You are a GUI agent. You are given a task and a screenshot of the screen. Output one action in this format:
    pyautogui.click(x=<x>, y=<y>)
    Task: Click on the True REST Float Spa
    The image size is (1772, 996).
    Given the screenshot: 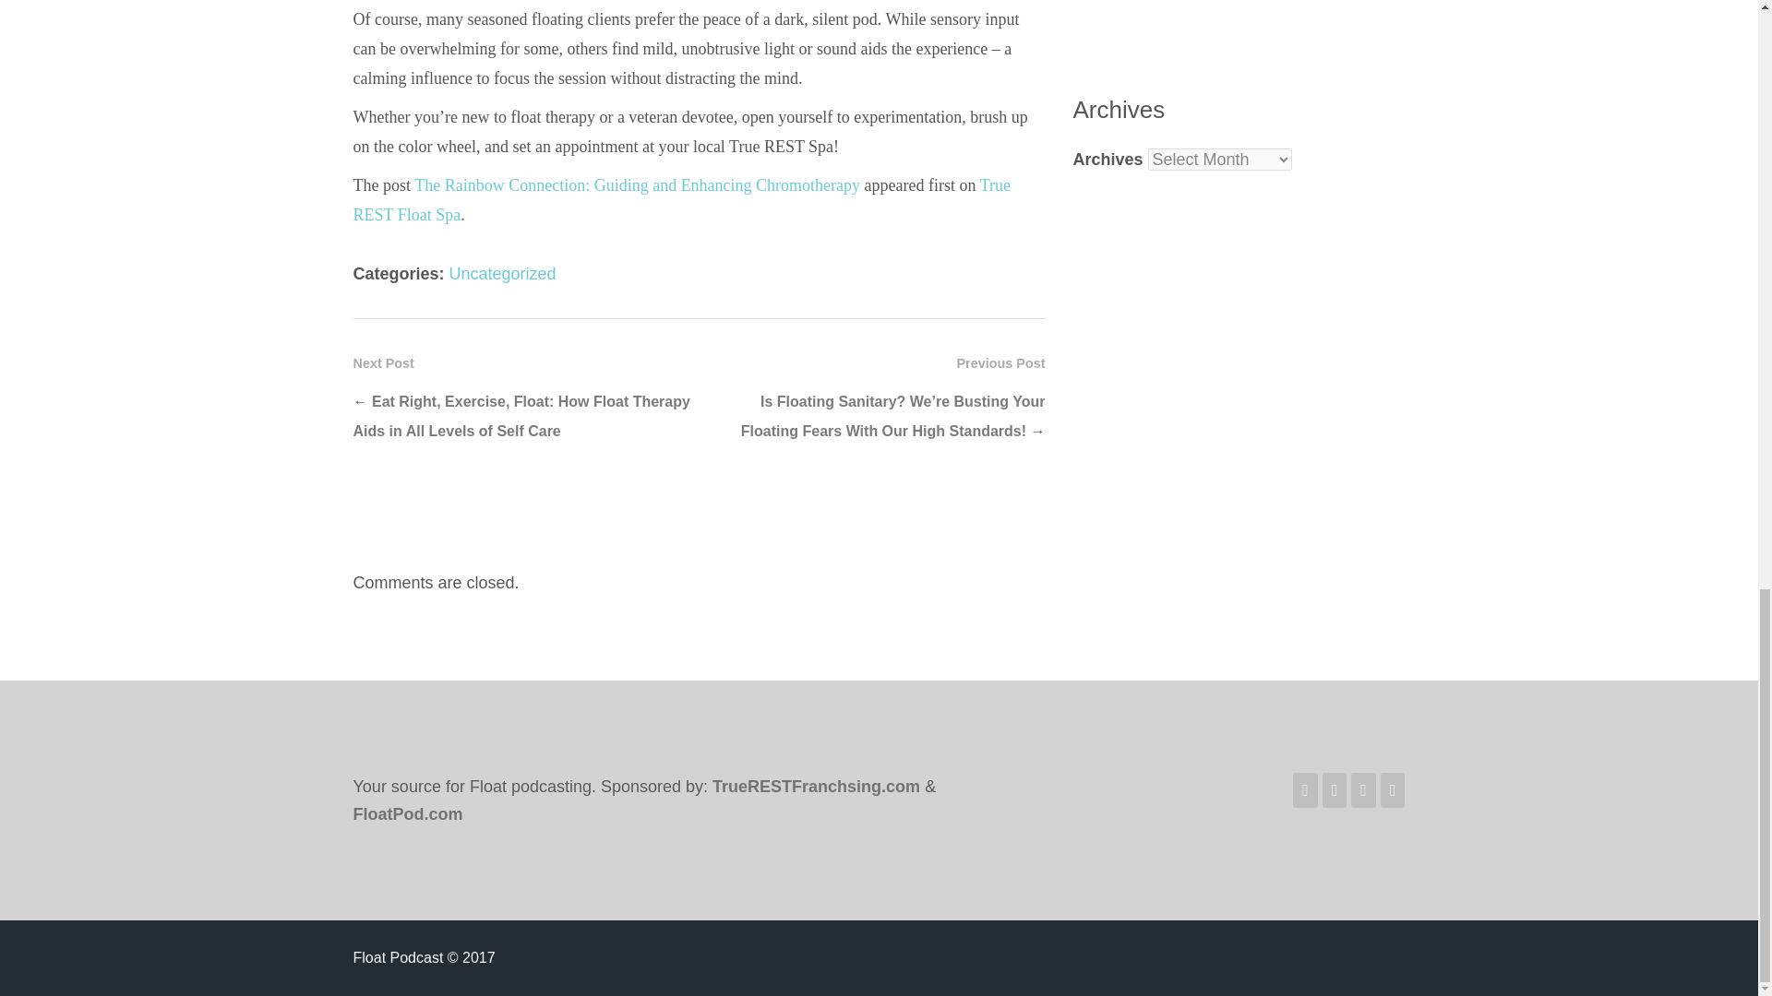 What is the action you would take?
    pyautogui.click(x=681, y=200)
    